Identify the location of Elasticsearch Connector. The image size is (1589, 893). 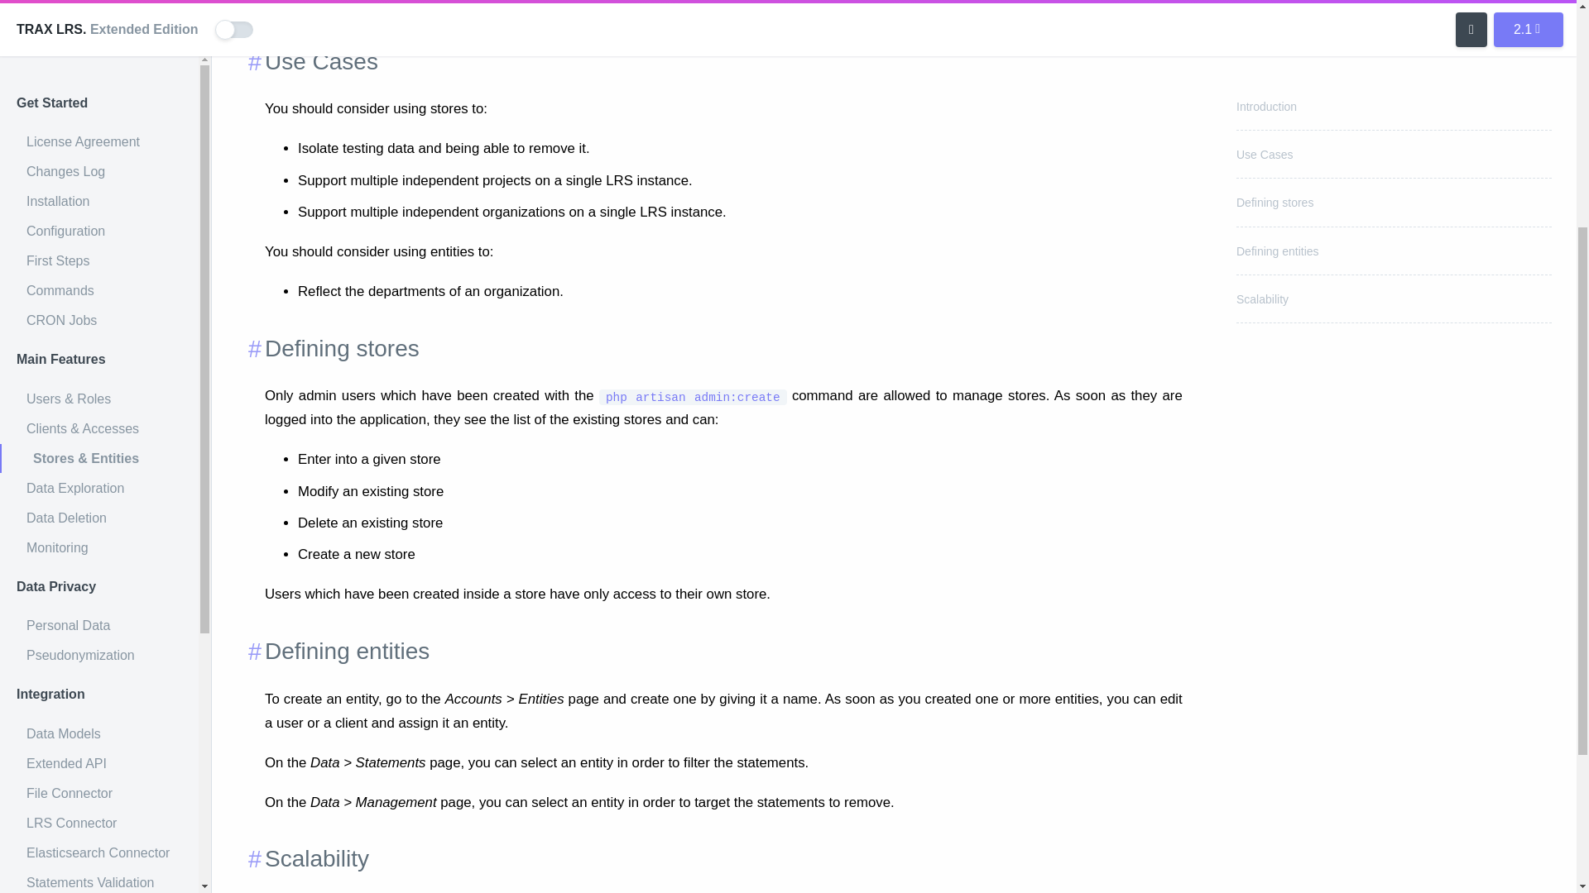
(99, 488).